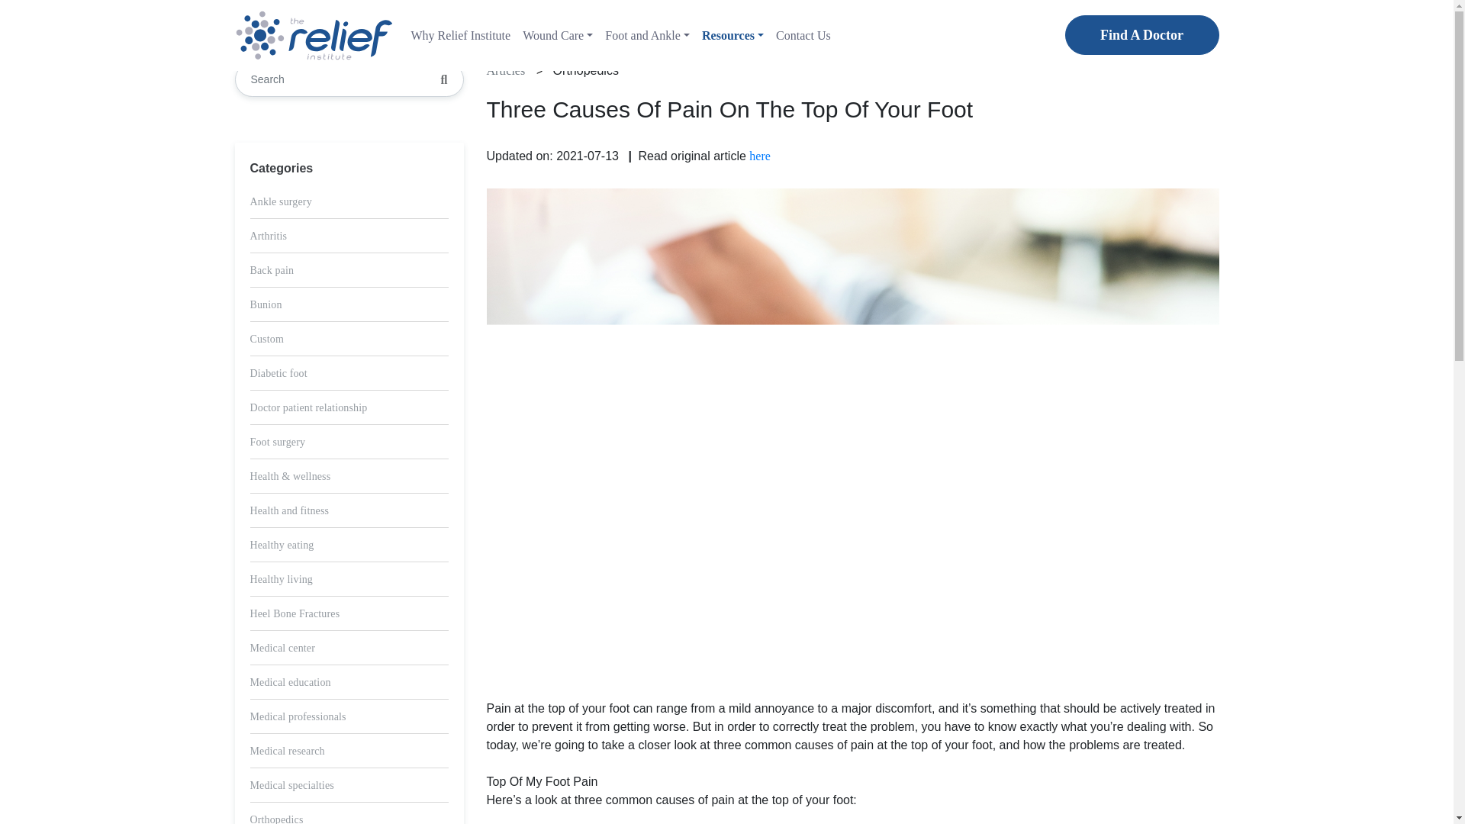  What do you see at coordinates (267, 339) in the screenshot?
I see `Custom  ` at bounding box center [267, 339].